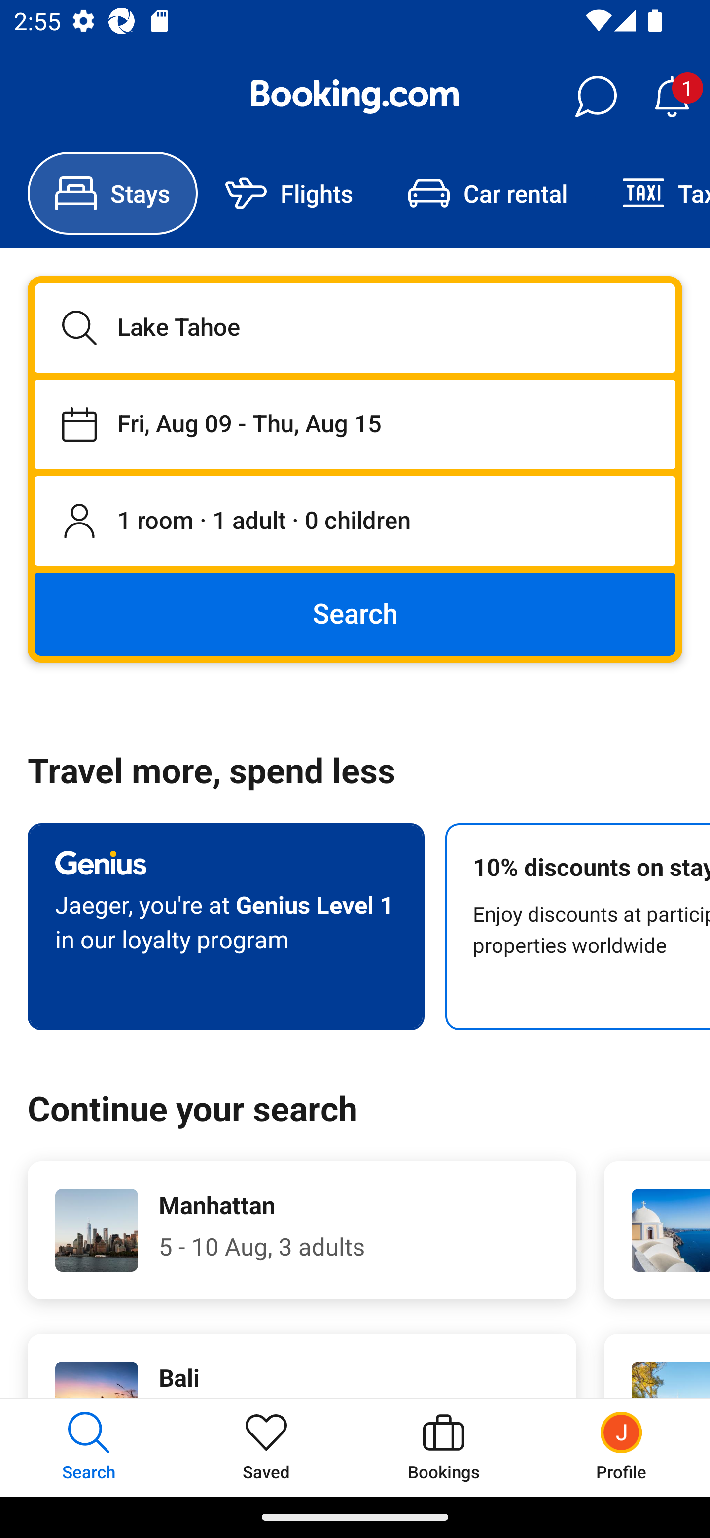  I want to click on Profile, so click(621, 1447).